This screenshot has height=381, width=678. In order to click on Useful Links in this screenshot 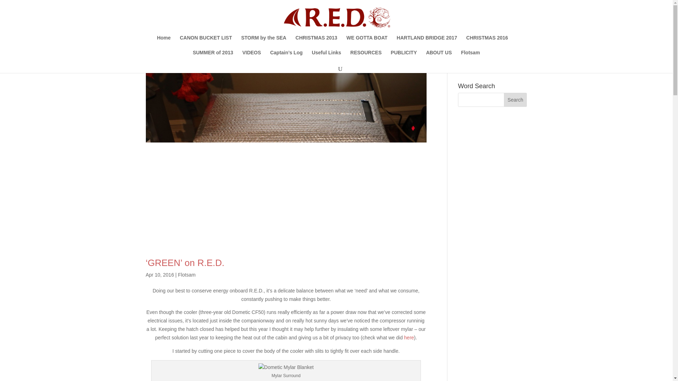, I will do `click(326, 57)`.